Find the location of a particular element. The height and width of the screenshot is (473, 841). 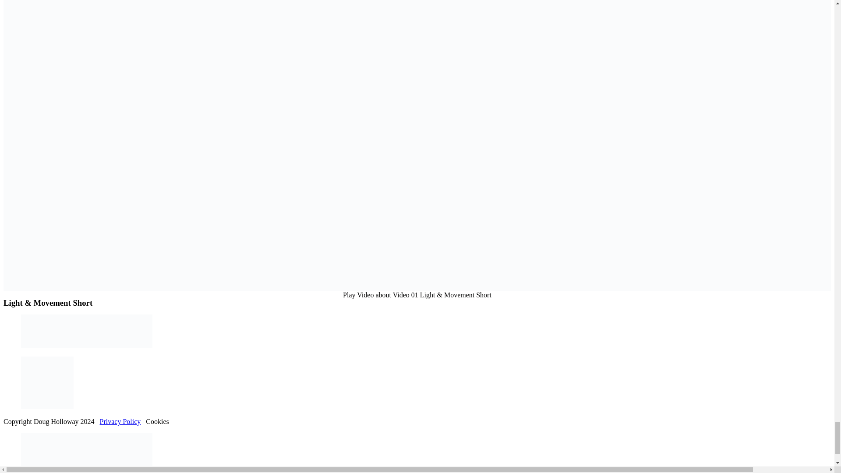

Privacy Policy is located at coordinates (120, 421).